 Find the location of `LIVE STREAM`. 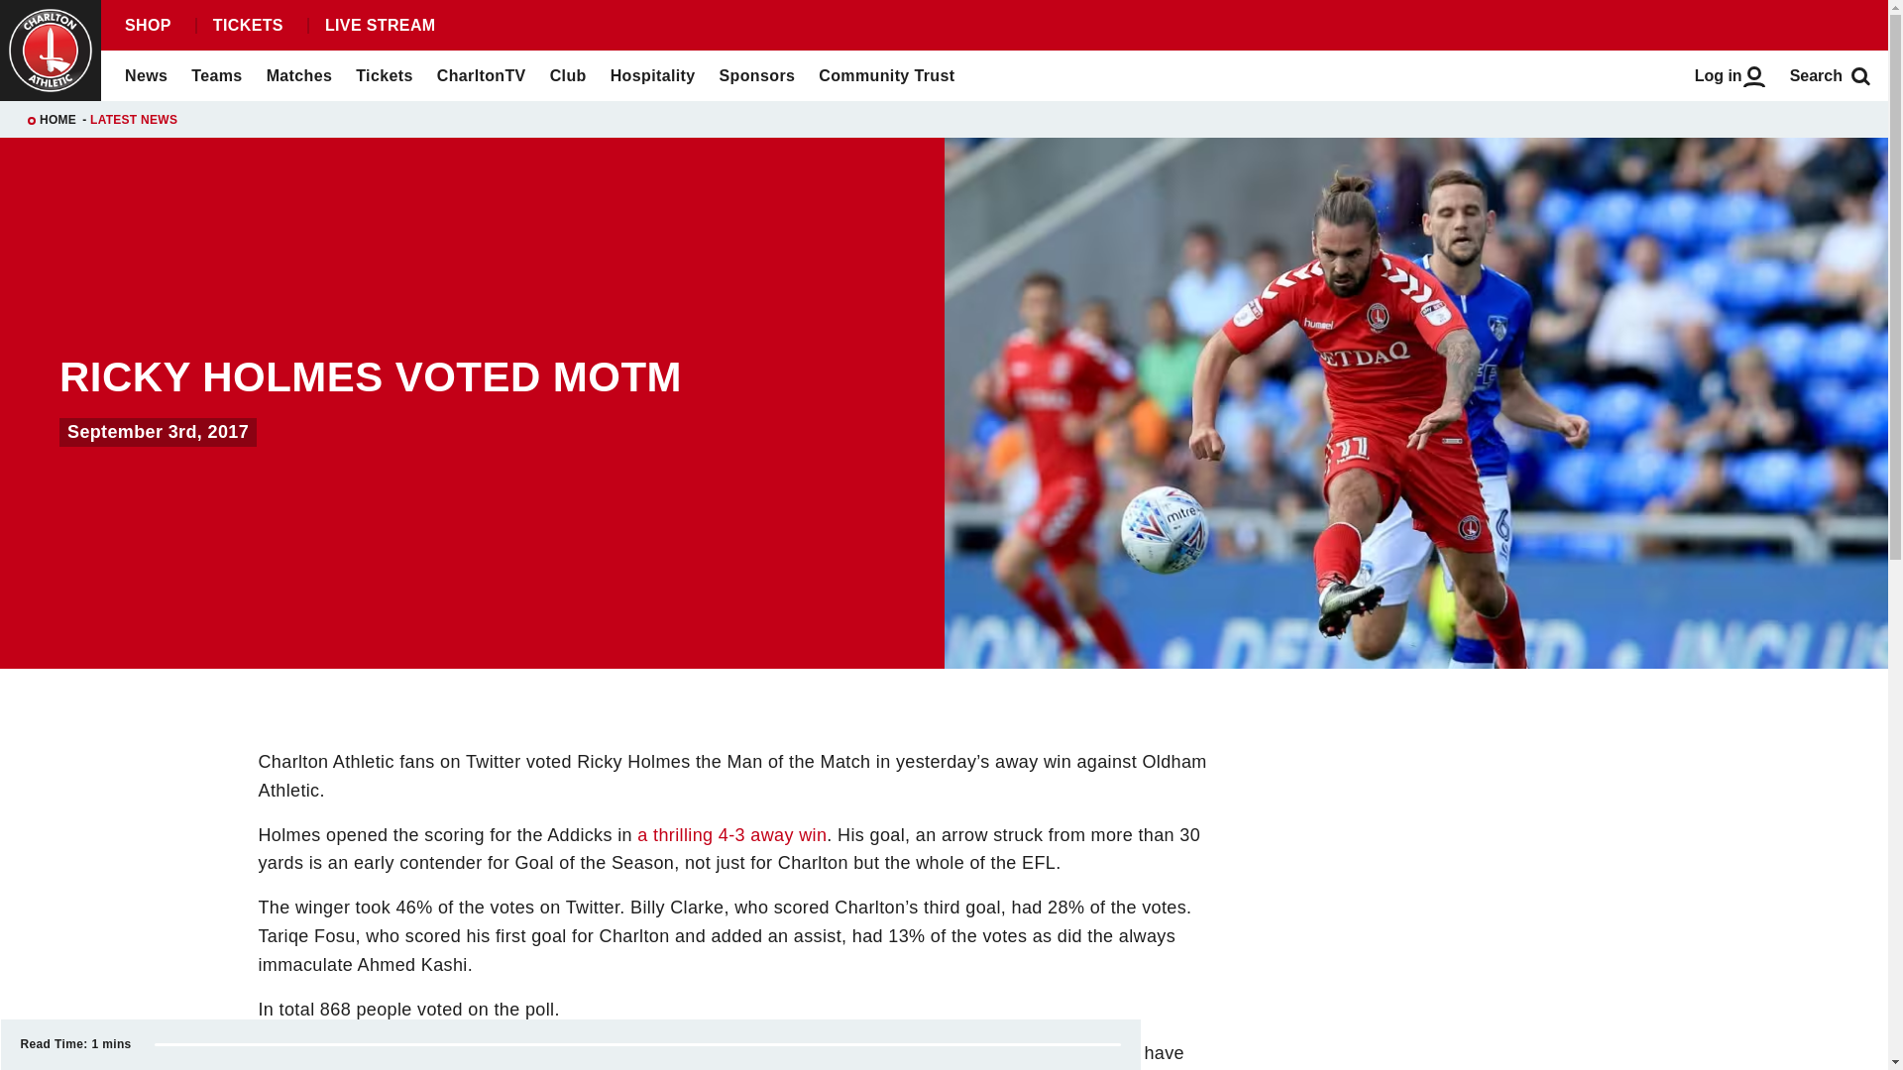

LIVE STREAM is located at coordinates (379, 26).